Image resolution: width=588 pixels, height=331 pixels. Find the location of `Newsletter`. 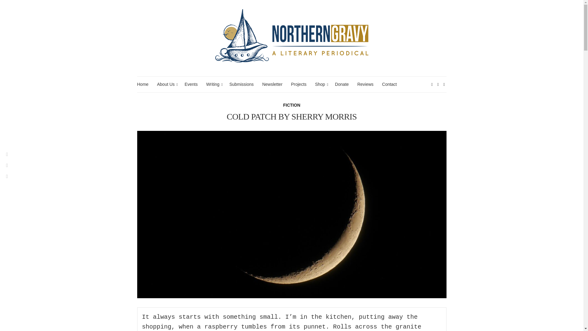

Newsletter is located at coordinates (272, 84).